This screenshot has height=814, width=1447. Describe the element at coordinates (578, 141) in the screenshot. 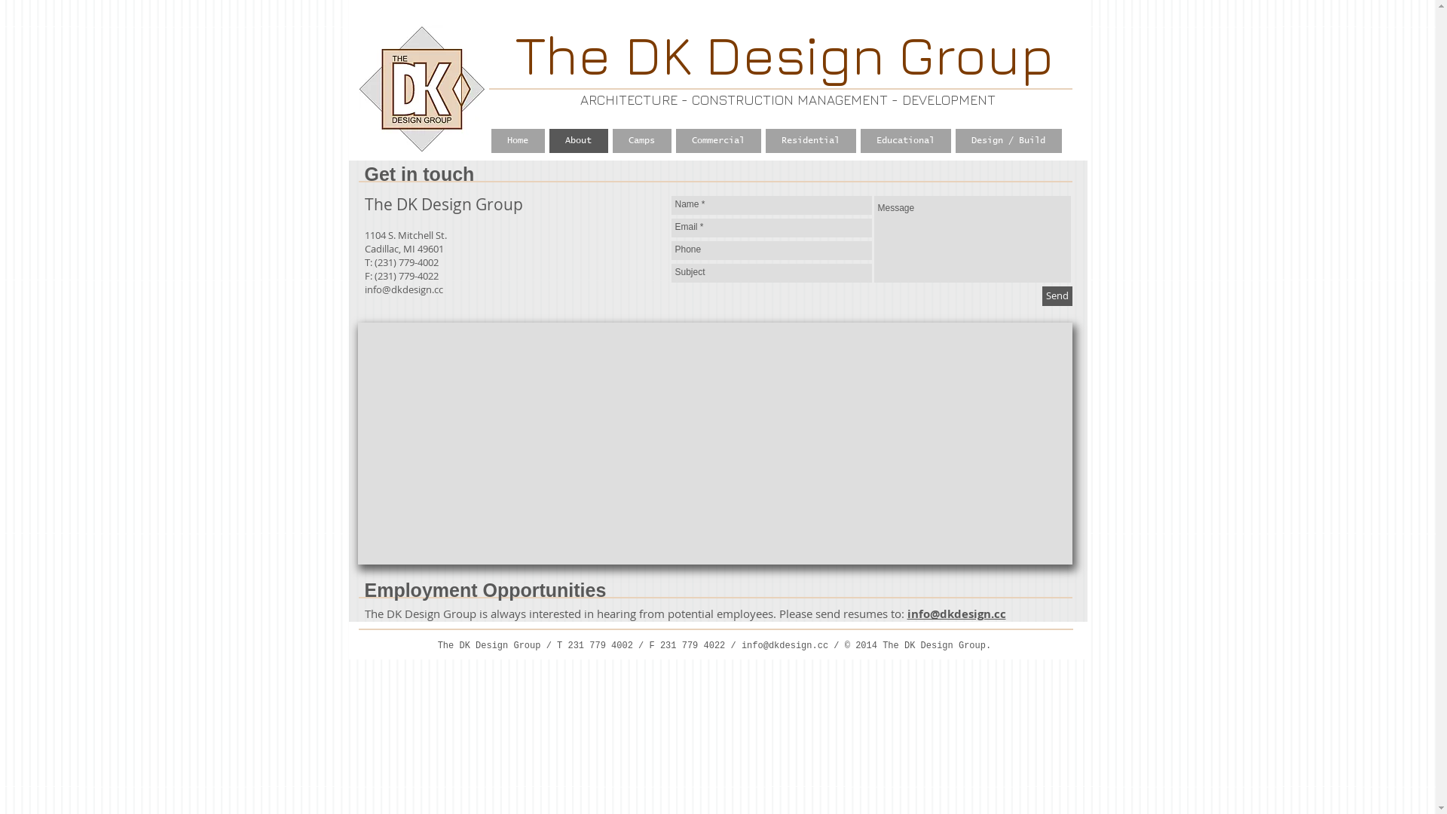

I see `About` at that location.